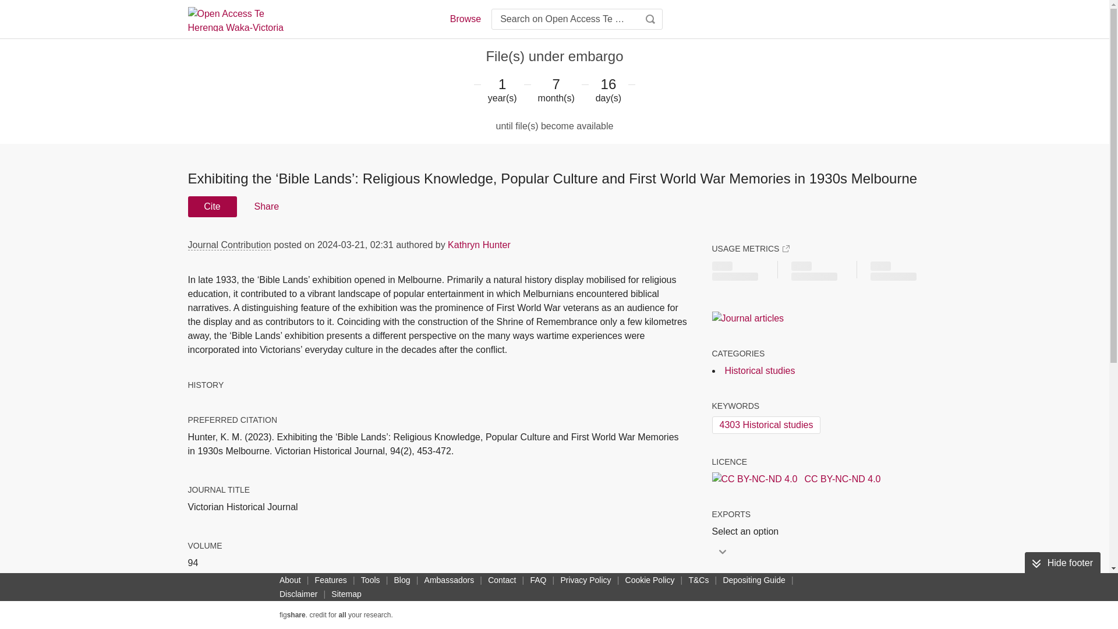 Image resolution: width=1118 pixels, height=629 pixels. What do you see at coordinates (465, 19) in the screenshot?
I see `Browse` at bounding box center [465, 19].